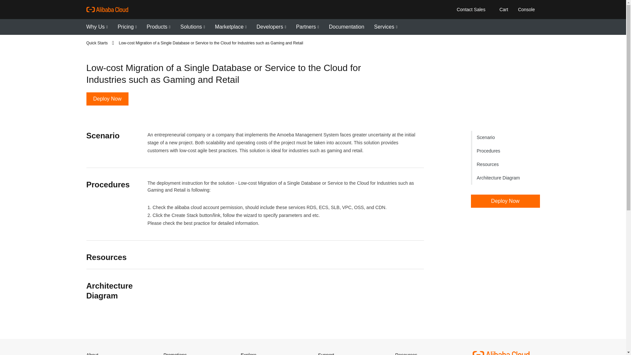 This screenshot has height=355, width=631. What do you see at coordinates (386, 27) in the screenshot?
I see `Services` at bounding box center [386, 27].